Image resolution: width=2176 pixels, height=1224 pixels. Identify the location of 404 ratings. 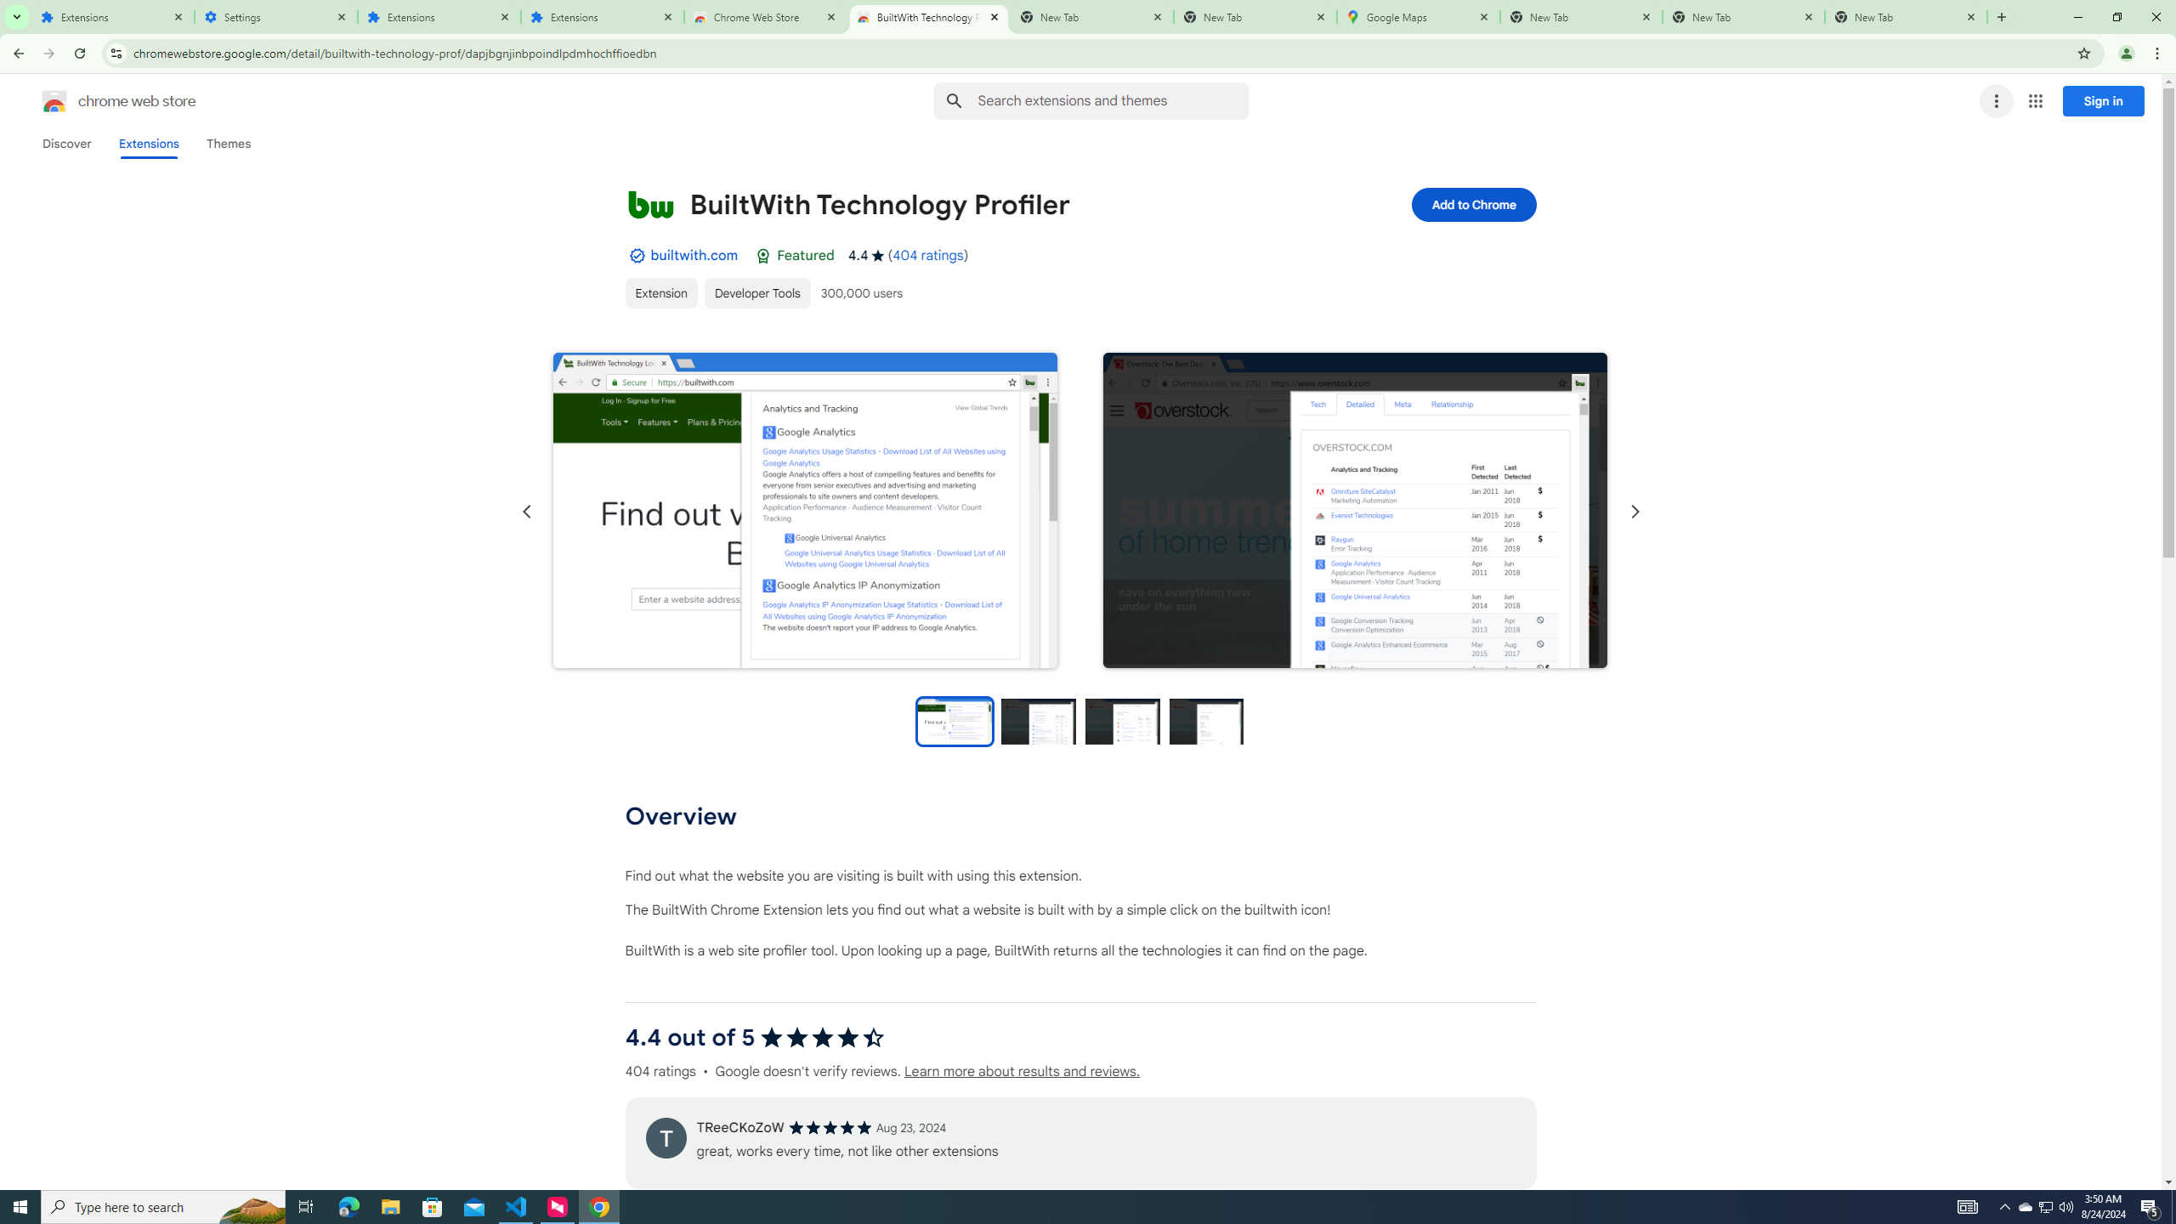
(928, 255).